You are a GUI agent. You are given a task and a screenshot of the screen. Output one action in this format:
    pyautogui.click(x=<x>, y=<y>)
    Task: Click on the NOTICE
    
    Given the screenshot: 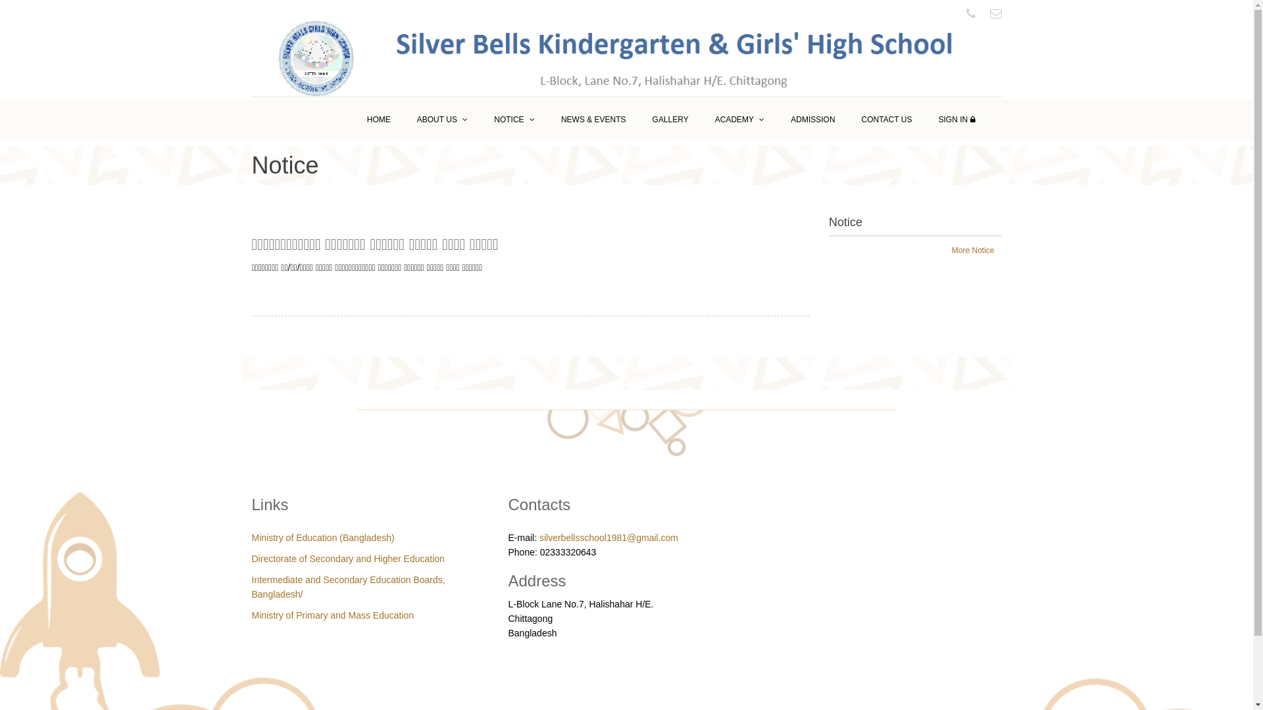 What is the action you would take?
    pyautogui.click(x=514, y=120)
    